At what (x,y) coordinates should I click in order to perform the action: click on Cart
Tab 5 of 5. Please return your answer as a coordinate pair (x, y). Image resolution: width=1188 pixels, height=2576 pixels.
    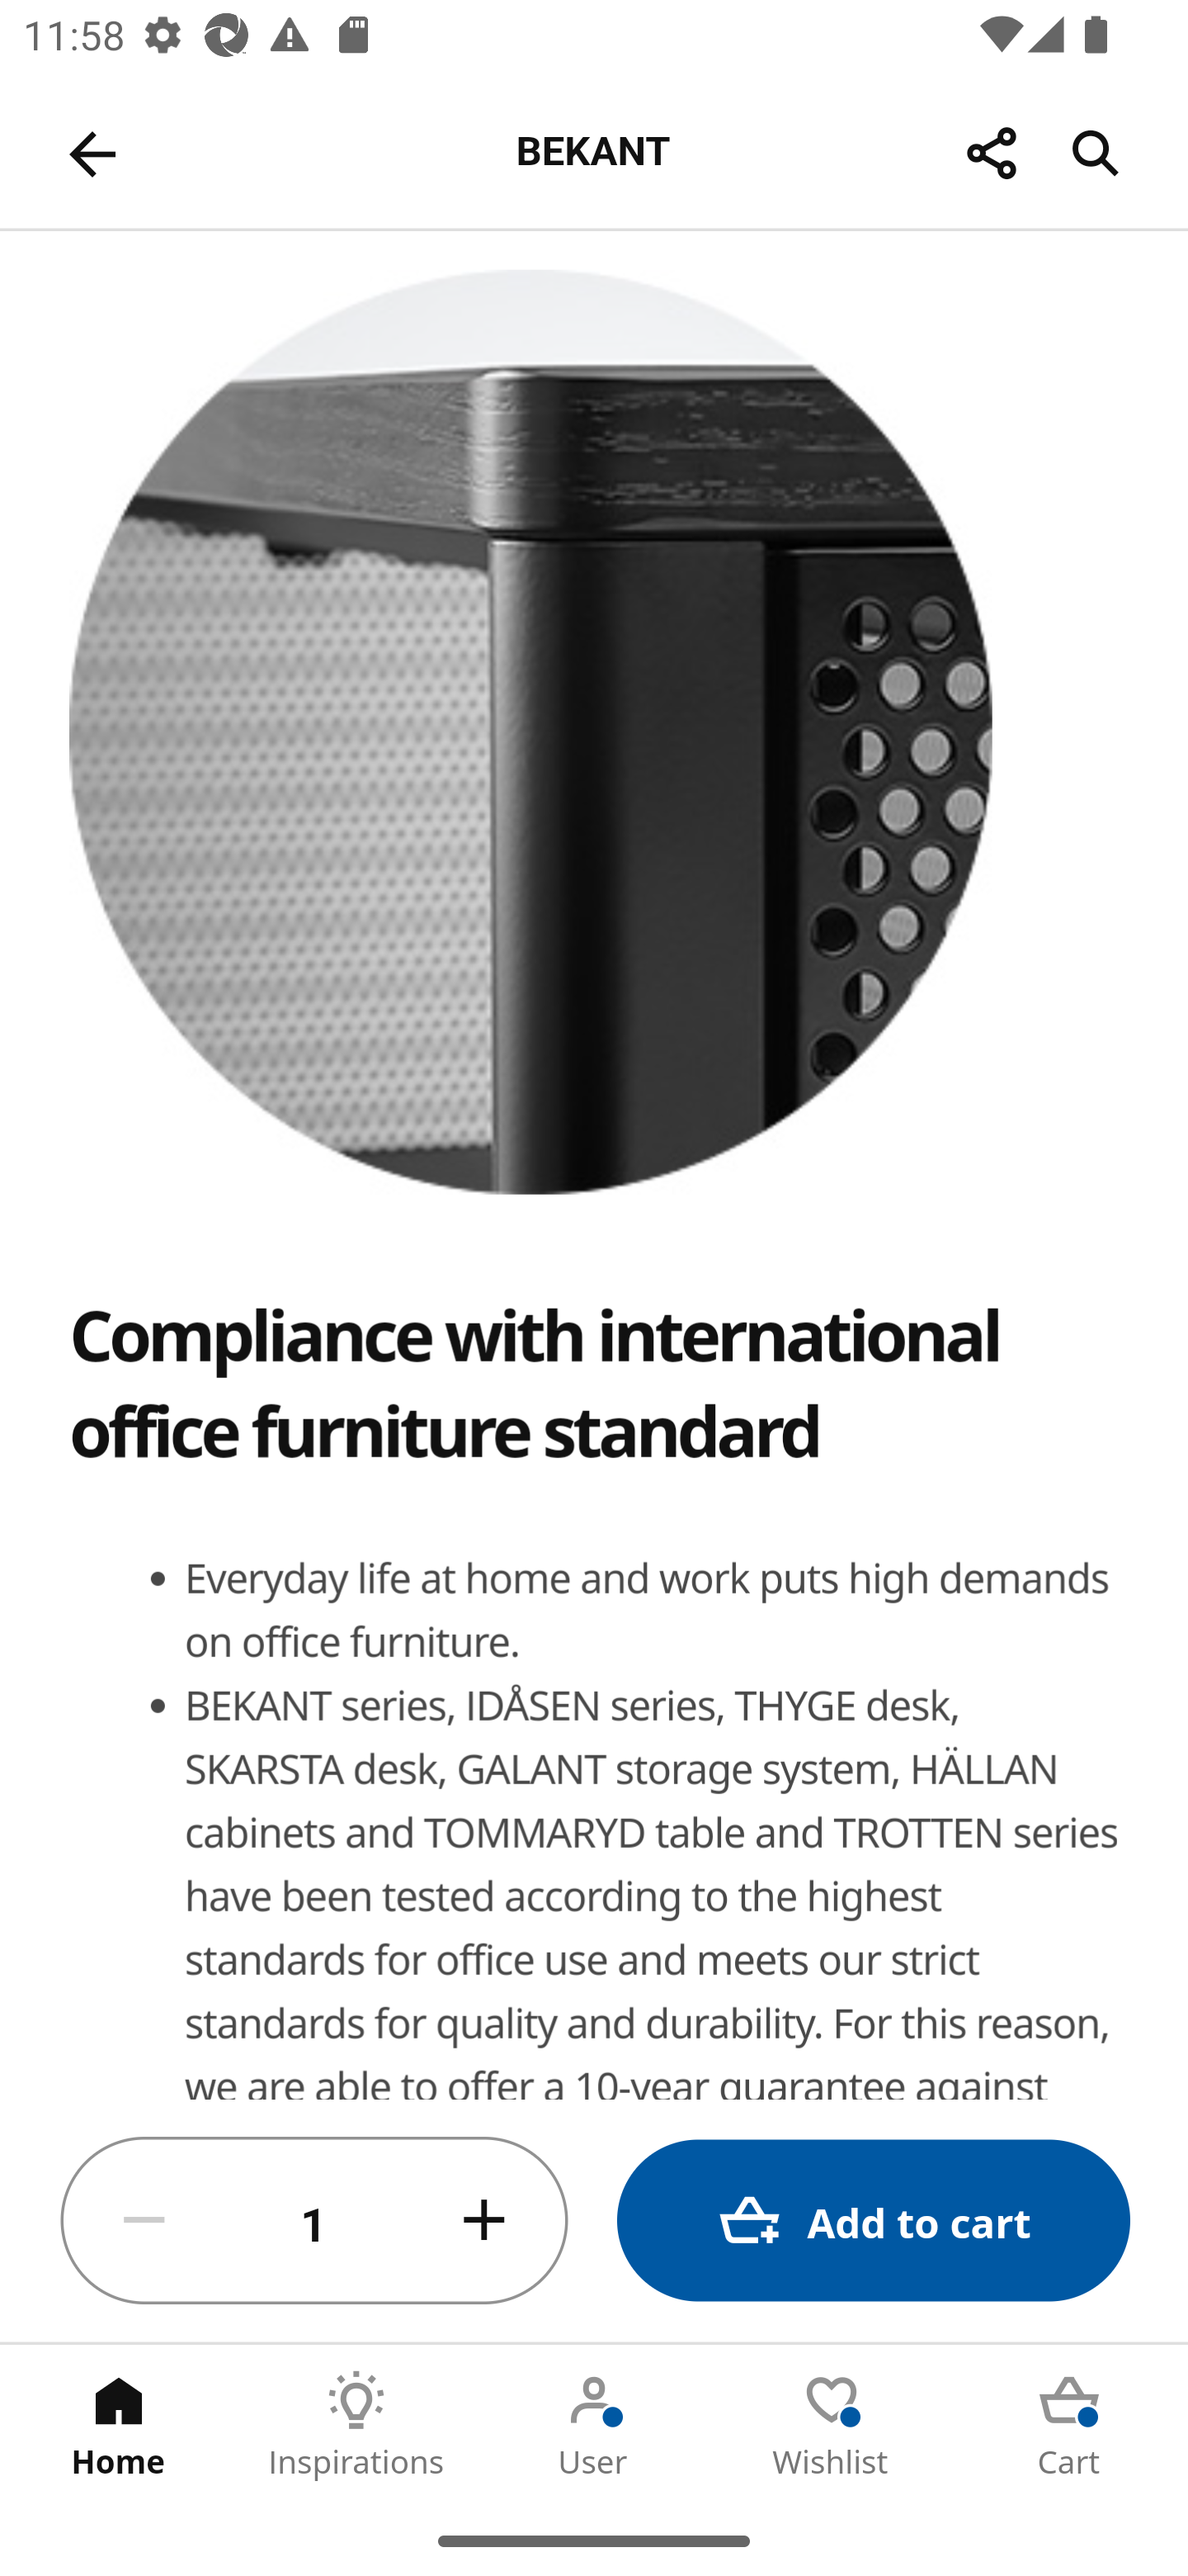
    Looking at the image, I should click on (1069, 2425).